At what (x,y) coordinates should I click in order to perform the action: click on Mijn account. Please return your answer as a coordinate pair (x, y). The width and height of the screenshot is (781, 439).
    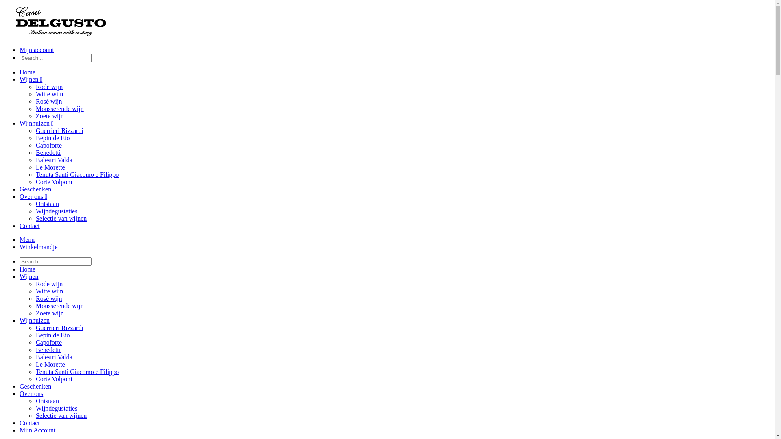
    Looking at the image, I should click on (37, 50).